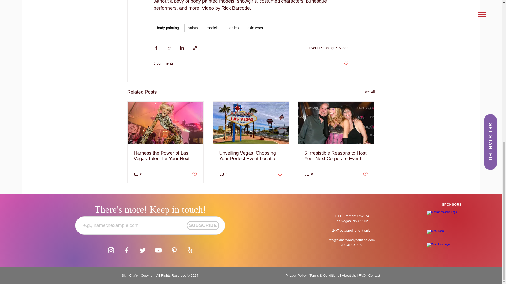 This screenshot has height=284, width=506. I want to click on Post not marked as liked, so click(194, 174).